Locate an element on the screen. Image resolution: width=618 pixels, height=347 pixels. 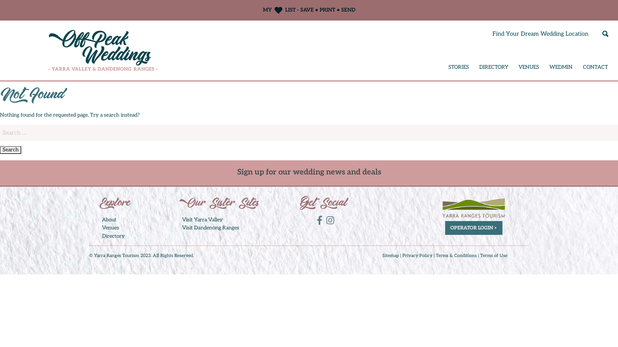
STORIES is located at coordinates (459, 67).